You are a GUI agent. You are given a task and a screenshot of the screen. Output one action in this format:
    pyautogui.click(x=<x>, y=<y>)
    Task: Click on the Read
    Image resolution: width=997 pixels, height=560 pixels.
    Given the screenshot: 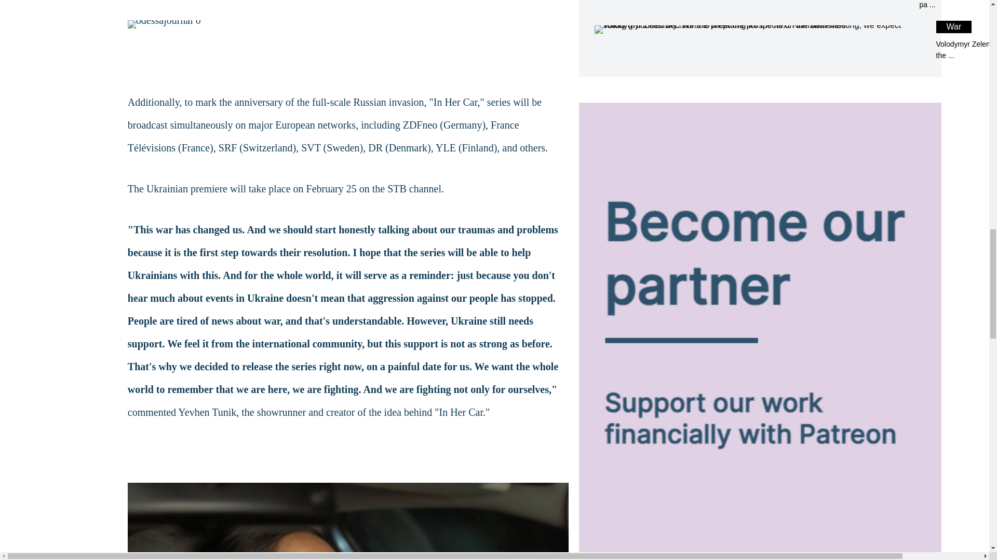 What is the action you would take?
    pyautogui.click(x=759, y=5)
    